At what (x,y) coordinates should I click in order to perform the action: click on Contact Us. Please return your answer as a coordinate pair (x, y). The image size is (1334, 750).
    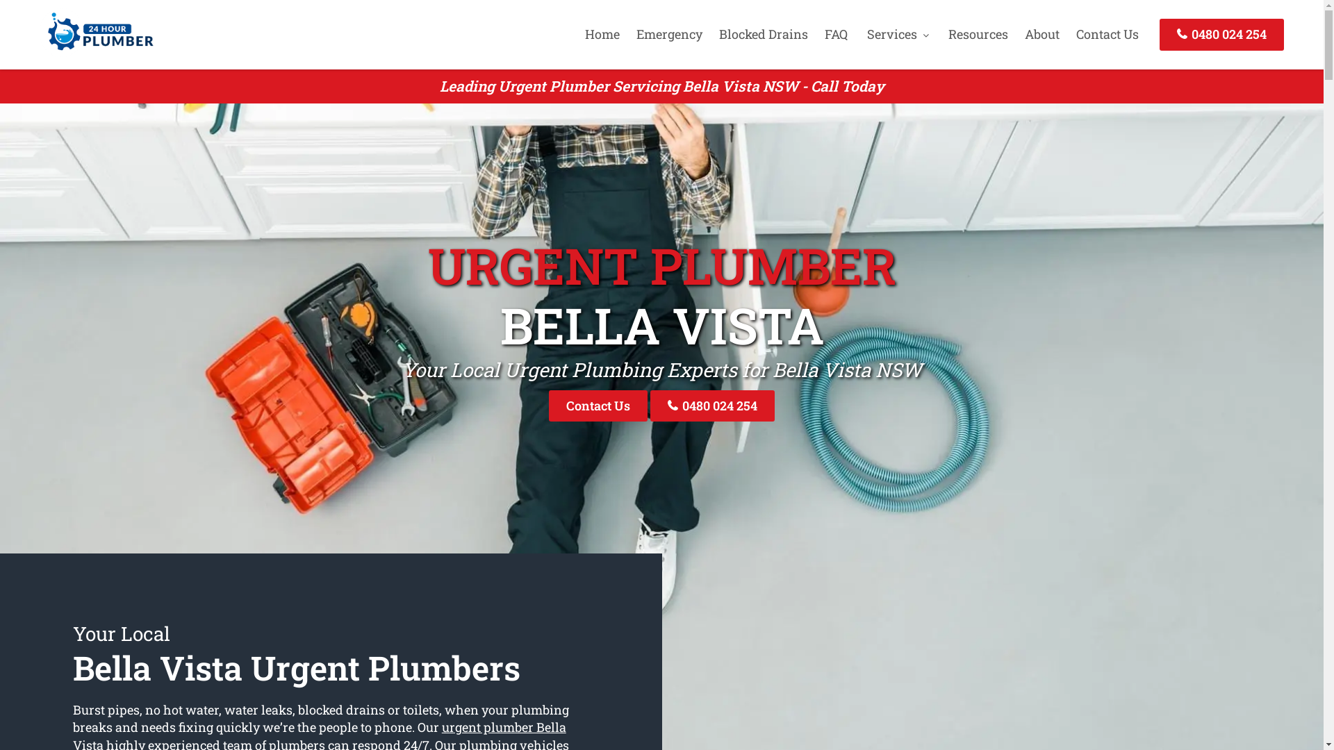
    Looking at the image, I should click on (1107, 34).